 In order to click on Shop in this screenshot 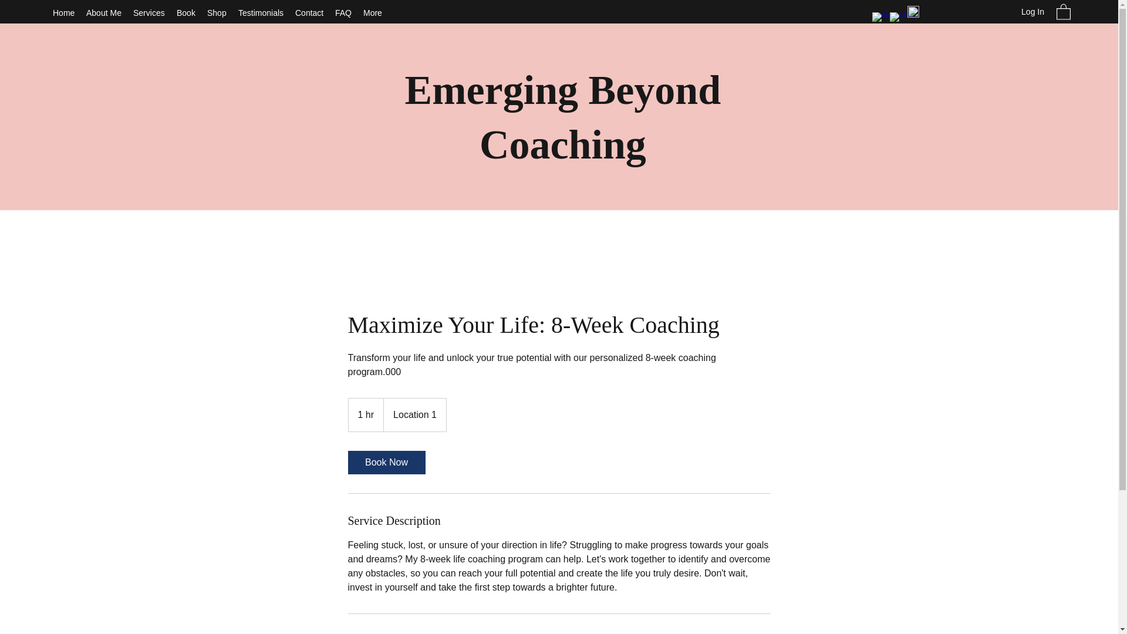, I will do `click(217, 12)`.